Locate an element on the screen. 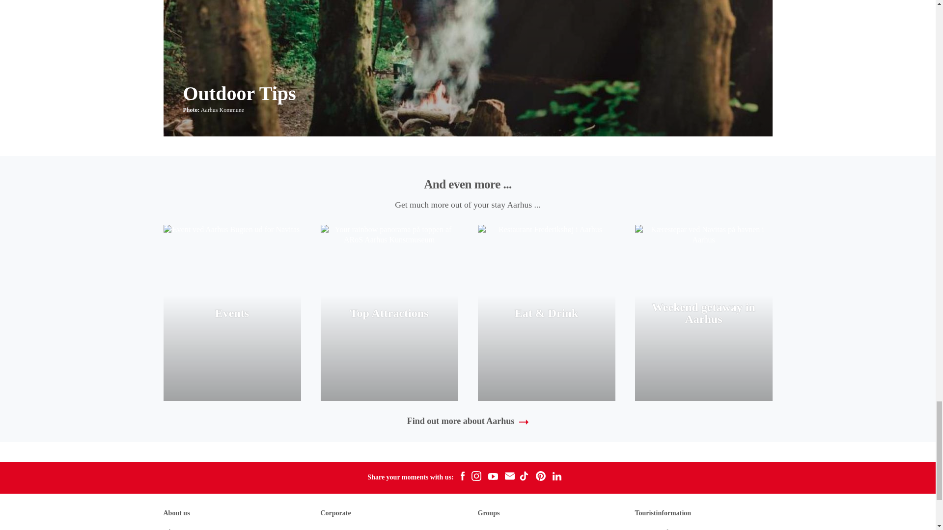 This screenshot has width=943, height=530. Find out more about Aarhus is located at coordinates (468, 421).